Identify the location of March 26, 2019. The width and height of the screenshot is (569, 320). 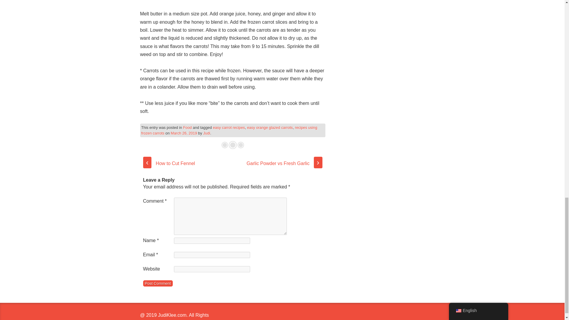
(184, 133).